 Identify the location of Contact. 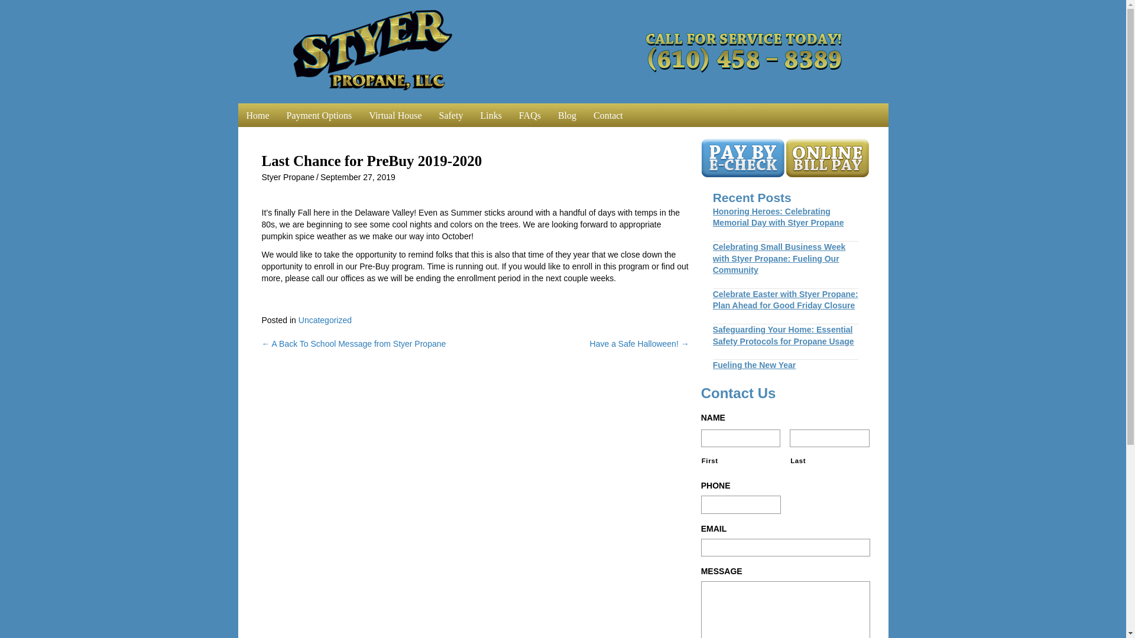
(608, 115).